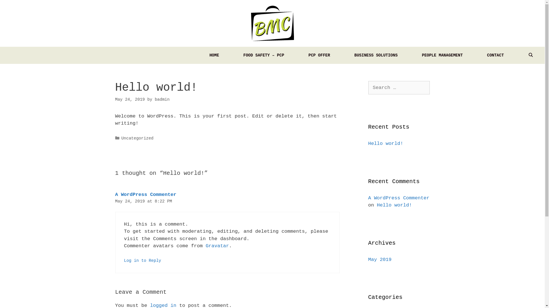 This screenshot has height=308, width=549. What do you see at coordinates (143, 261) in the screenshot?
I see `Log in to Reply` at bounding box center [143, 261].